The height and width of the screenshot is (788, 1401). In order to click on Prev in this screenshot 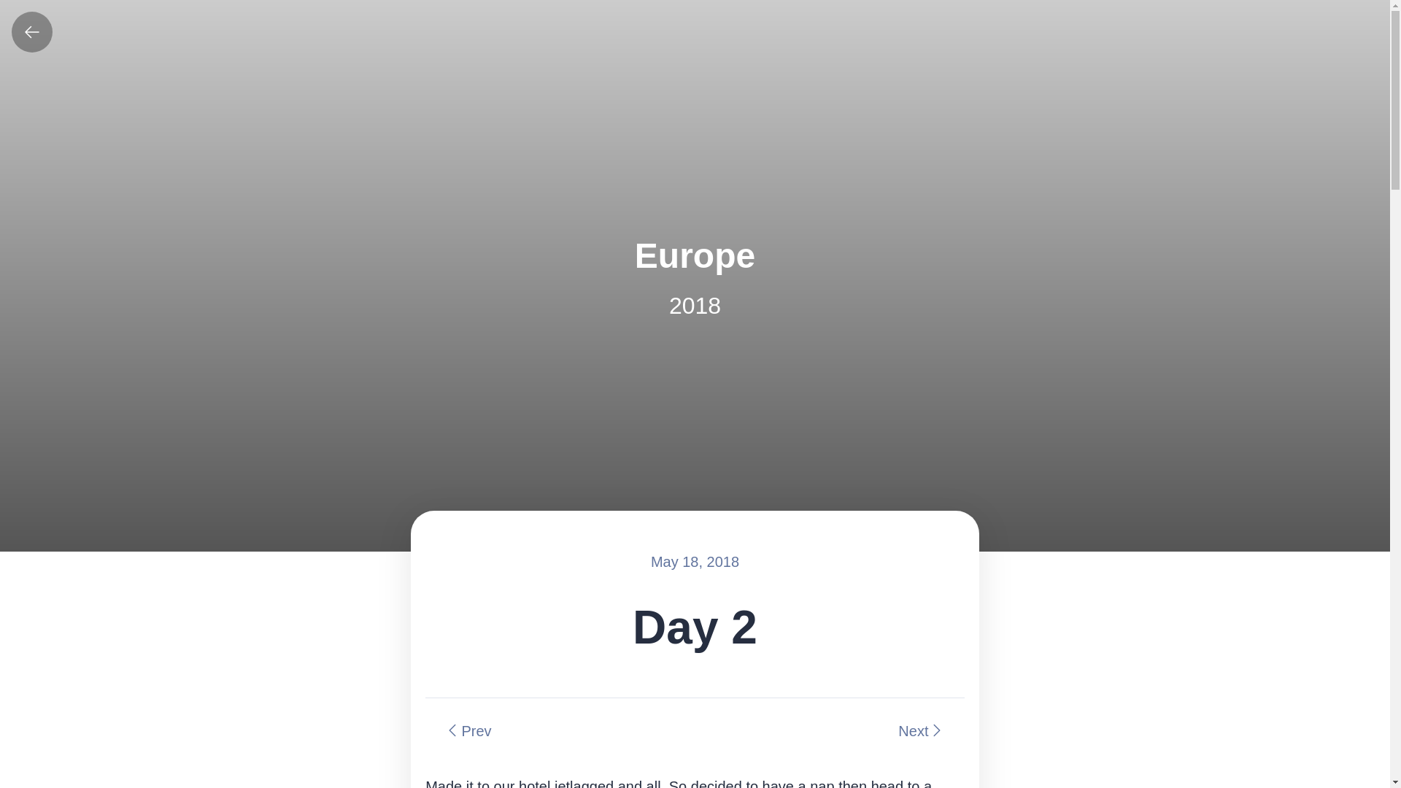, I will do `click(560, 730)`.